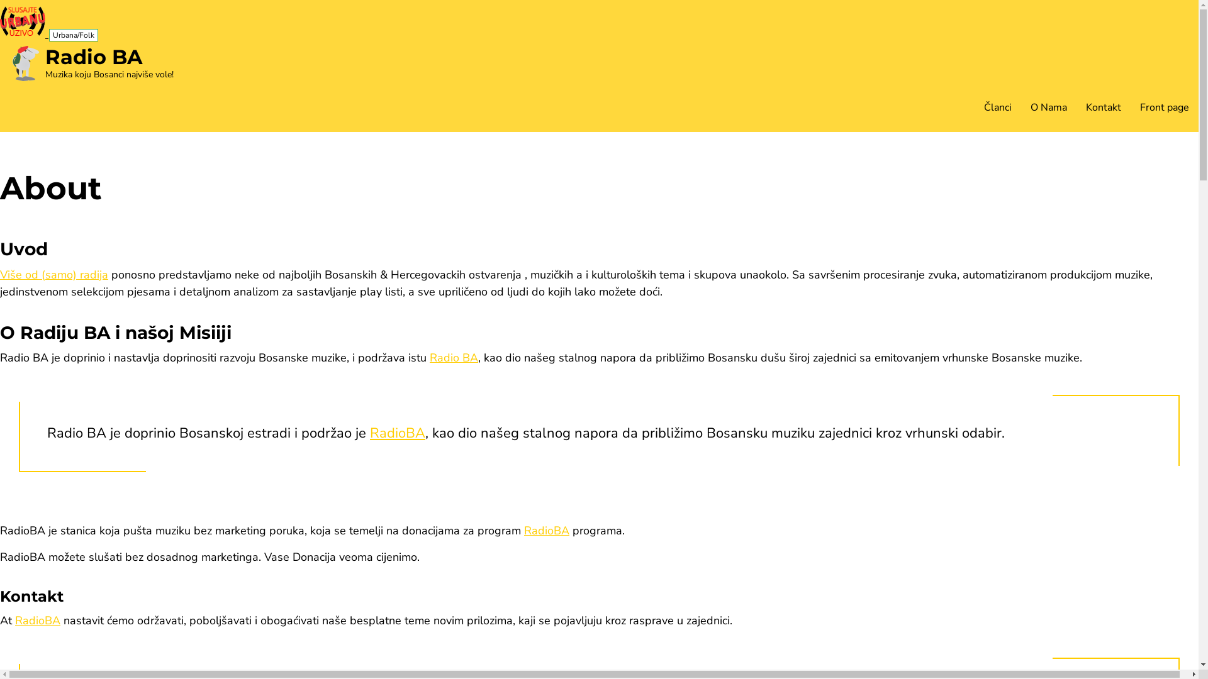  Describe the element at coordinates (1104, 108) in the screenshot. I see `Kontakt` at that location.